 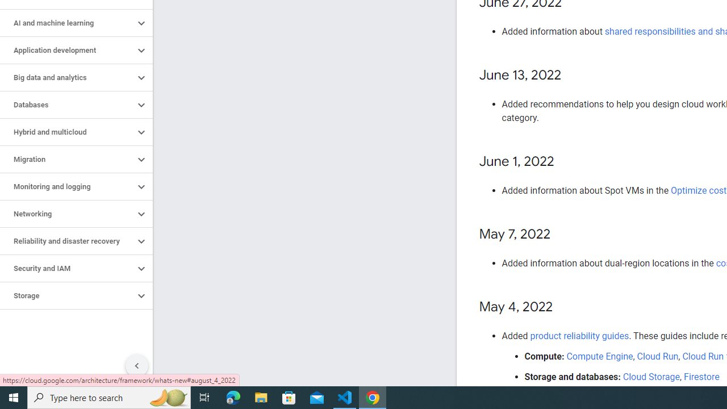 What do you see at coordinates (67, 295) in the screenshot?
I see `Storage` at bounding box center [67, 295].